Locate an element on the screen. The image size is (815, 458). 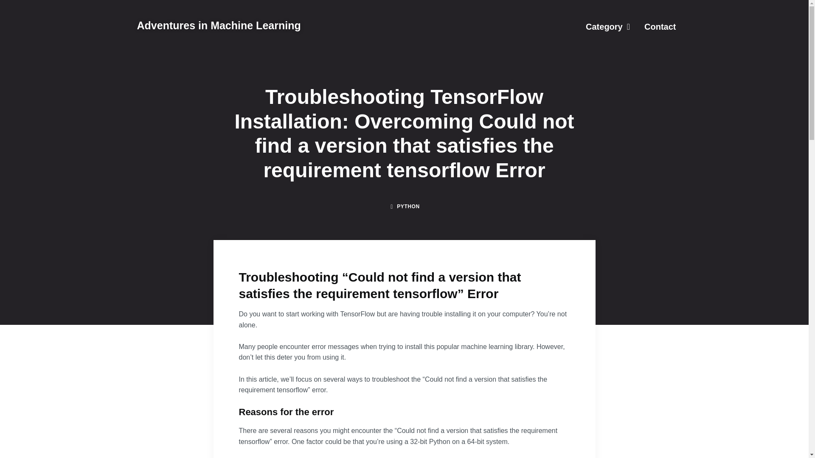
Adventures in Machine Learning is located at coordinates (219, 25).